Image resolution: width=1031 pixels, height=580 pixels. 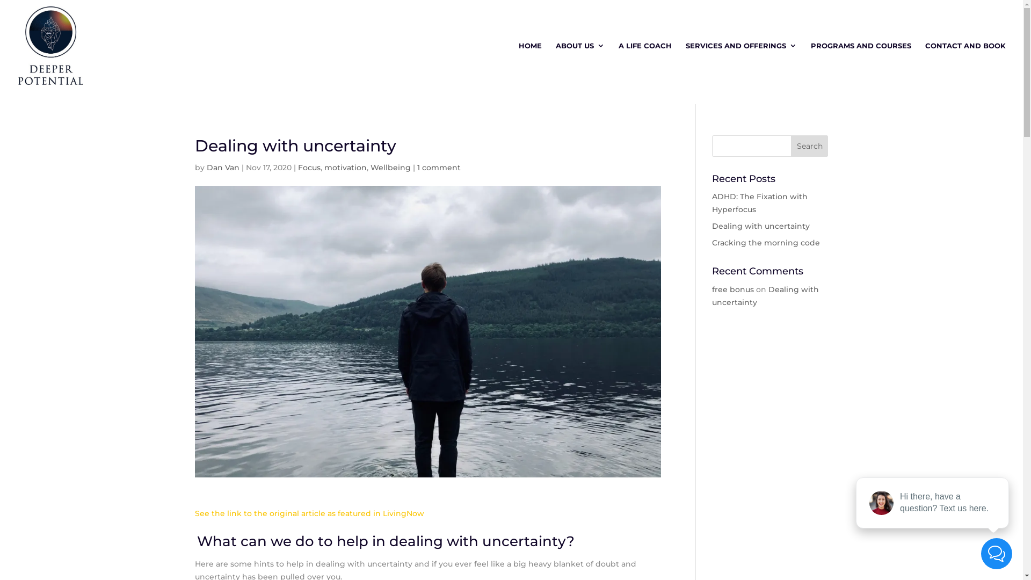 I want to click on SERVICES AND OFFERINGS, so click(x=741, y=67).